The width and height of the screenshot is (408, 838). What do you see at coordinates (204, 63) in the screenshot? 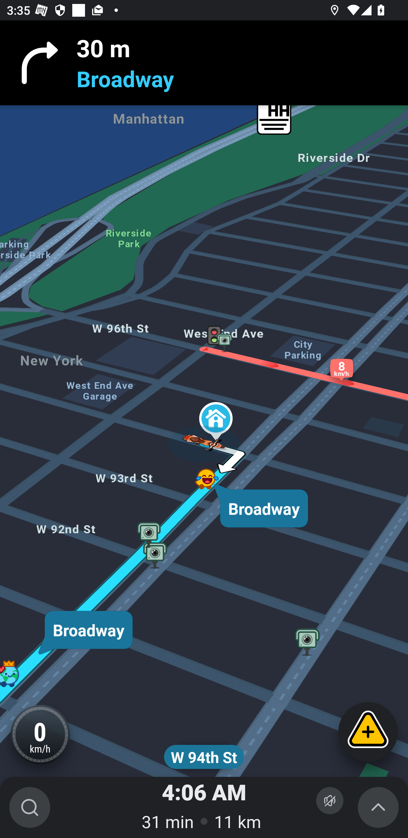
I see `30 m Broadway` at bounding box center [204, 63].